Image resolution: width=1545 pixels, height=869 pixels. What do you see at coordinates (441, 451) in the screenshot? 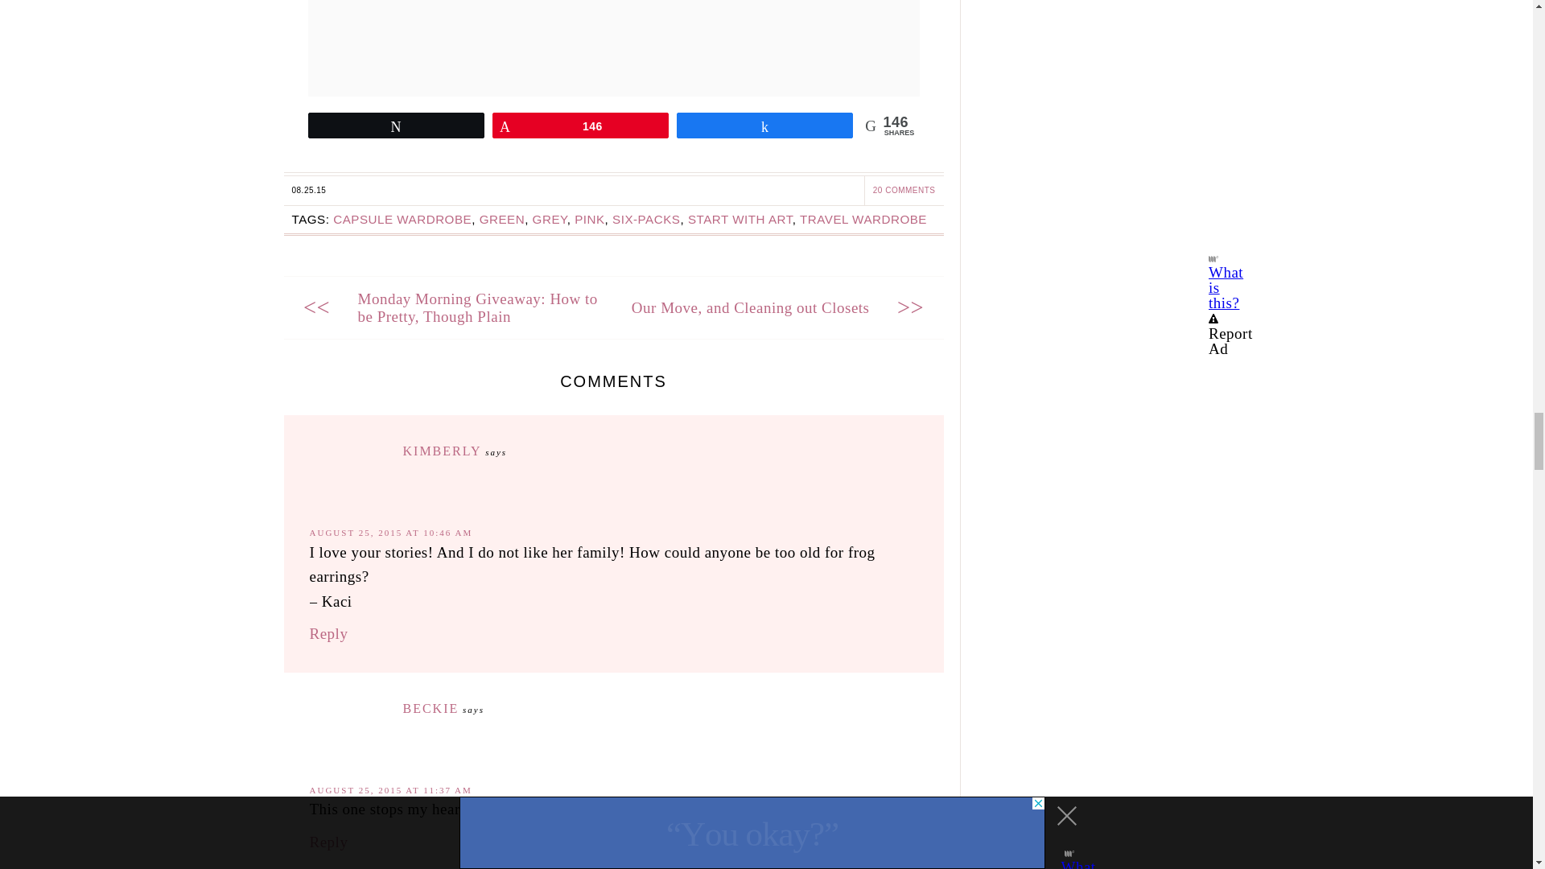
I see `KIMBERLY` at bounding box center [441, 451].